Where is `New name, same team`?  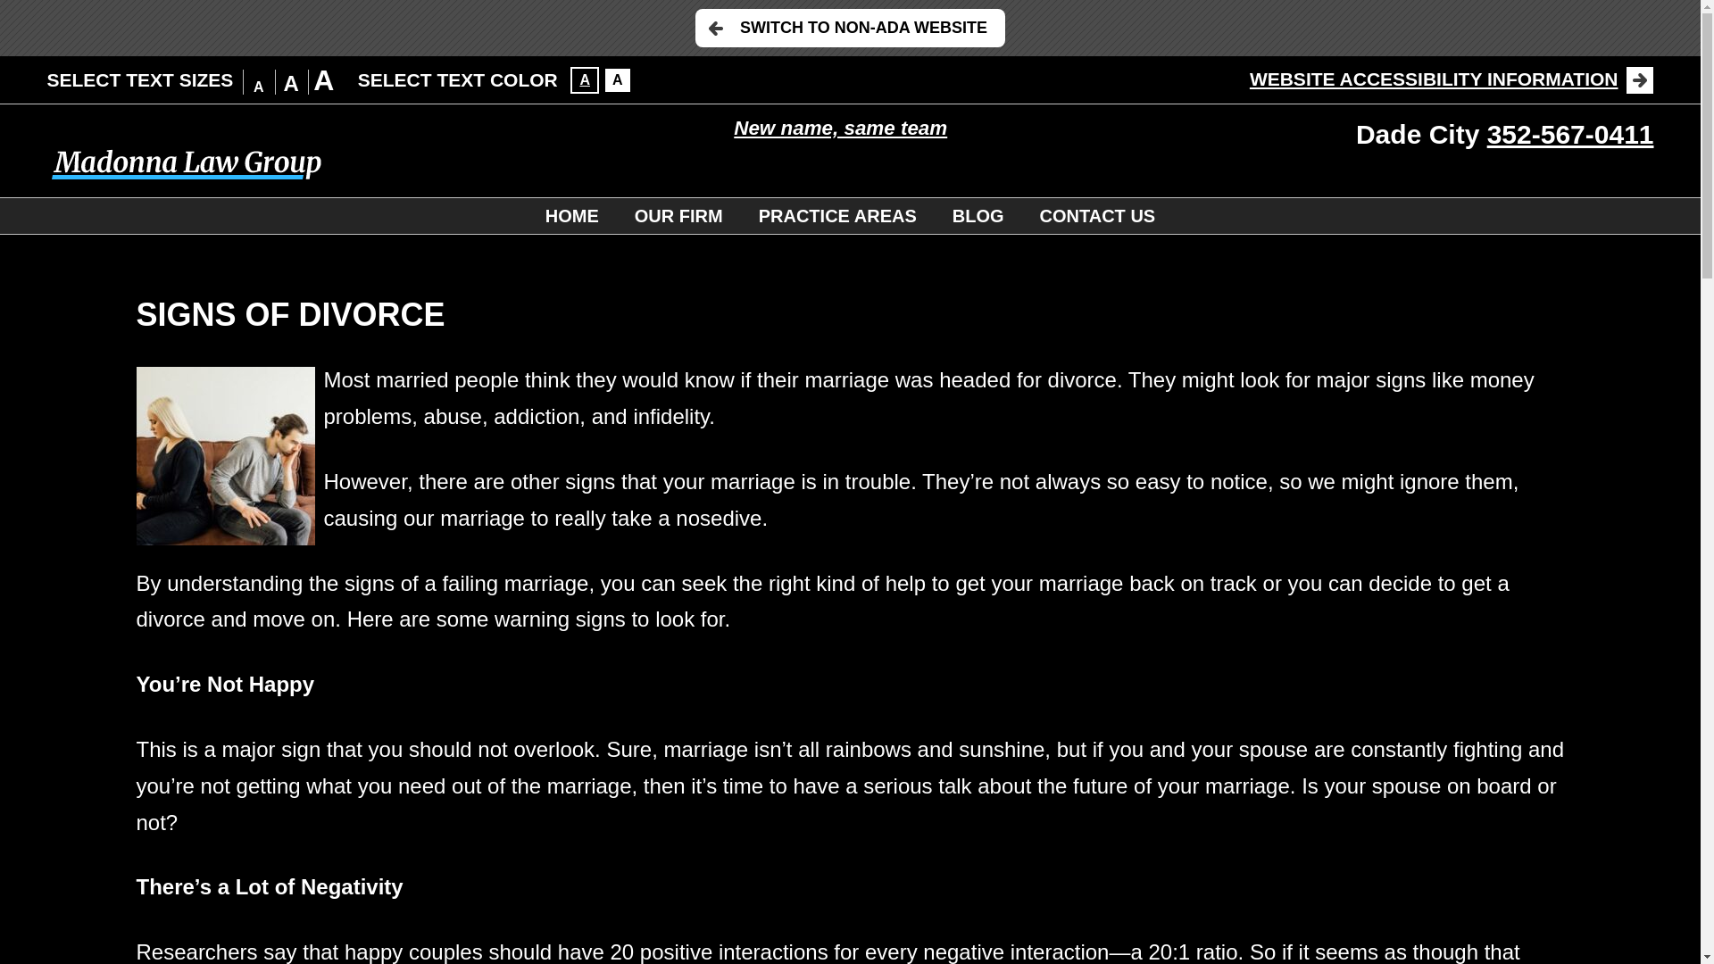 New name, same team is located at coordinates (840, 128).